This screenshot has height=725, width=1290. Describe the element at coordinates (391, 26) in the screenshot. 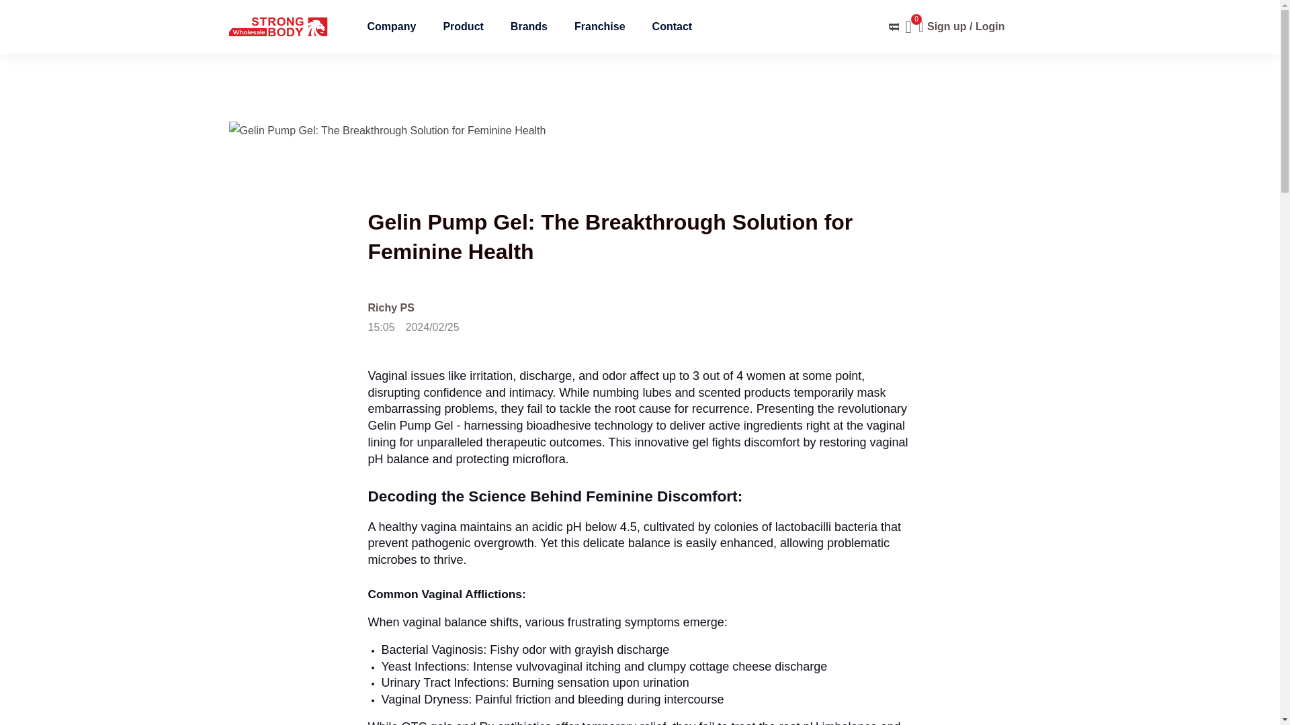

I see `Company` at that location.